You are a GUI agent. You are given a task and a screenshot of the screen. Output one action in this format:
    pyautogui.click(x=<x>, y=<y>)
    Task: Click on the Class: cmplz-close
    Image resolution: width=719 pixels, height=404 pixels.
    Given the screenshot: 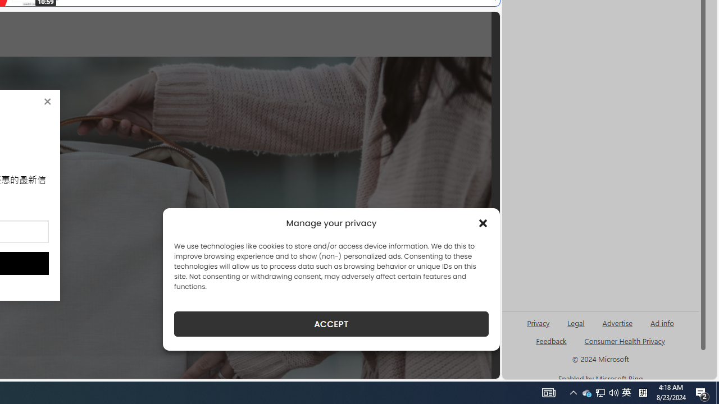 What is the action you would take?
    pyautogui.click(x=483, y=223)
    